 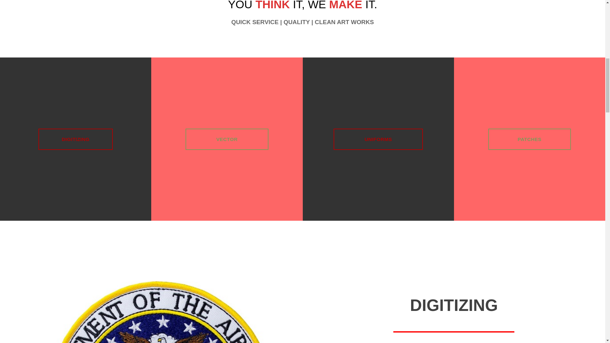 I want to click on PATCHES, so click(x=530, y=139).